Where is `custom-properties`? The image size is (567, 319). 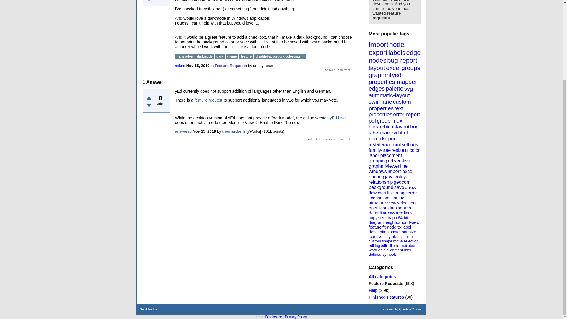 custom-properties is located at coordinates (390, 105).